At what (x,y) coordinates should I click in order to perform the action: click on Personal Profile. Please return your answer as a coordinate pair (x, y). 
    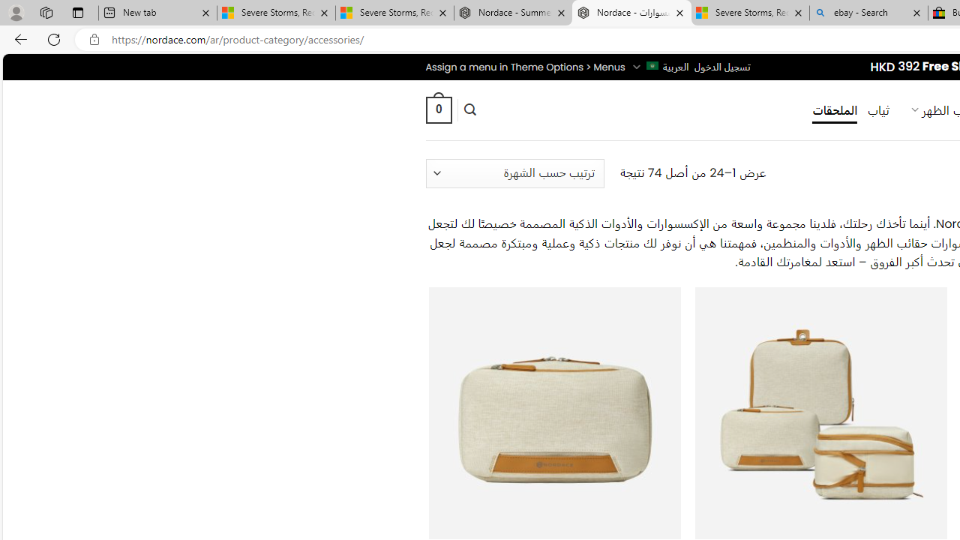
    Looking at the image, I should click on (16, 12).